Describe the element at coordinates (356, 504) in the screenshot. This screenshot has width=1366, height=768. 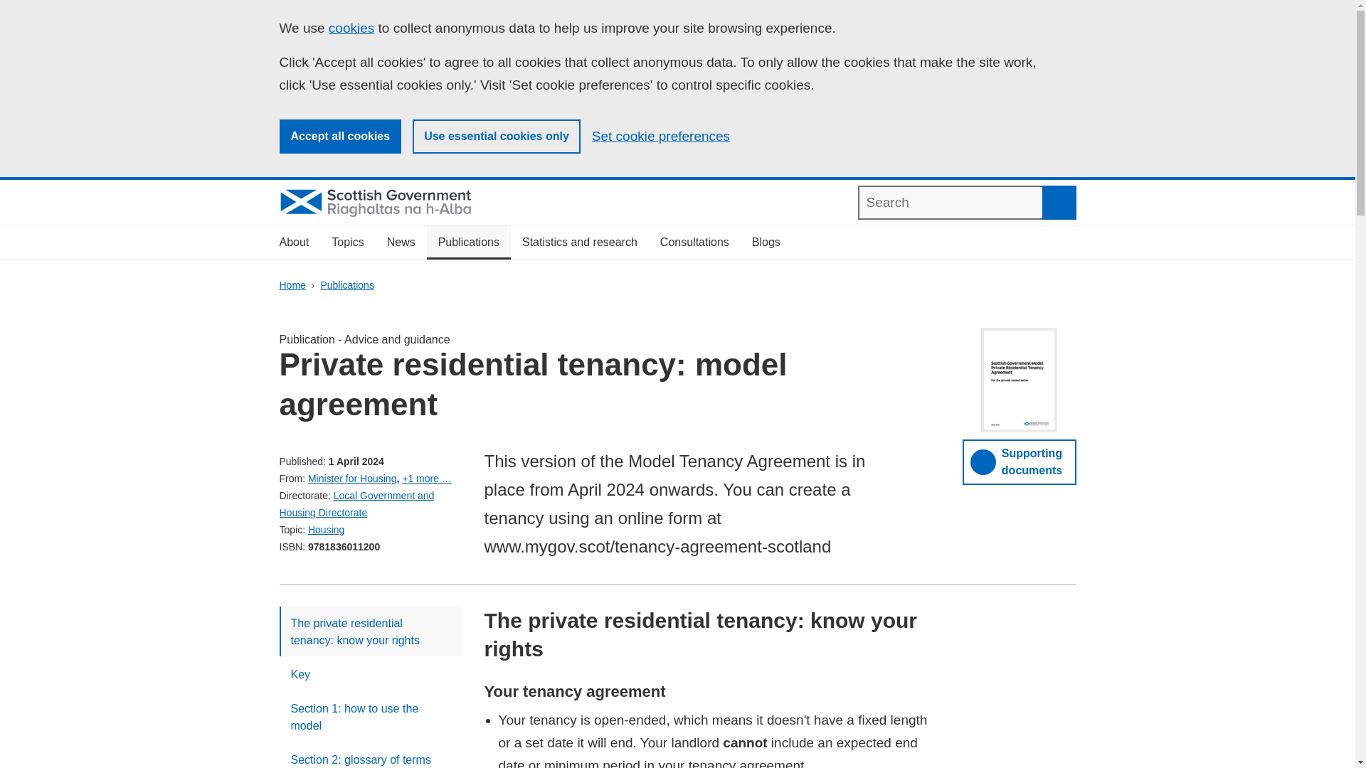
I see `Local Government and Housing Directorate` at that location.